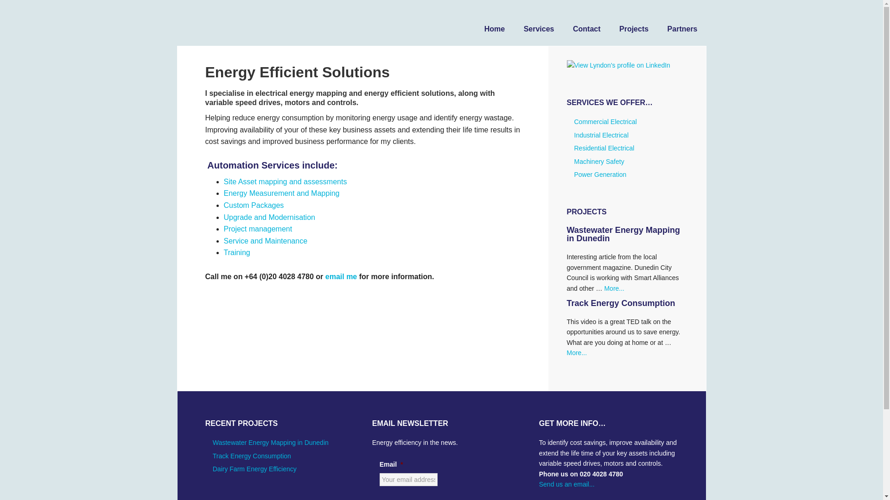 The image size is (890, 500). What do you see at coordinates (257, 229) in the screenshot?
I see `Project management` at bounding box center [257, 229].